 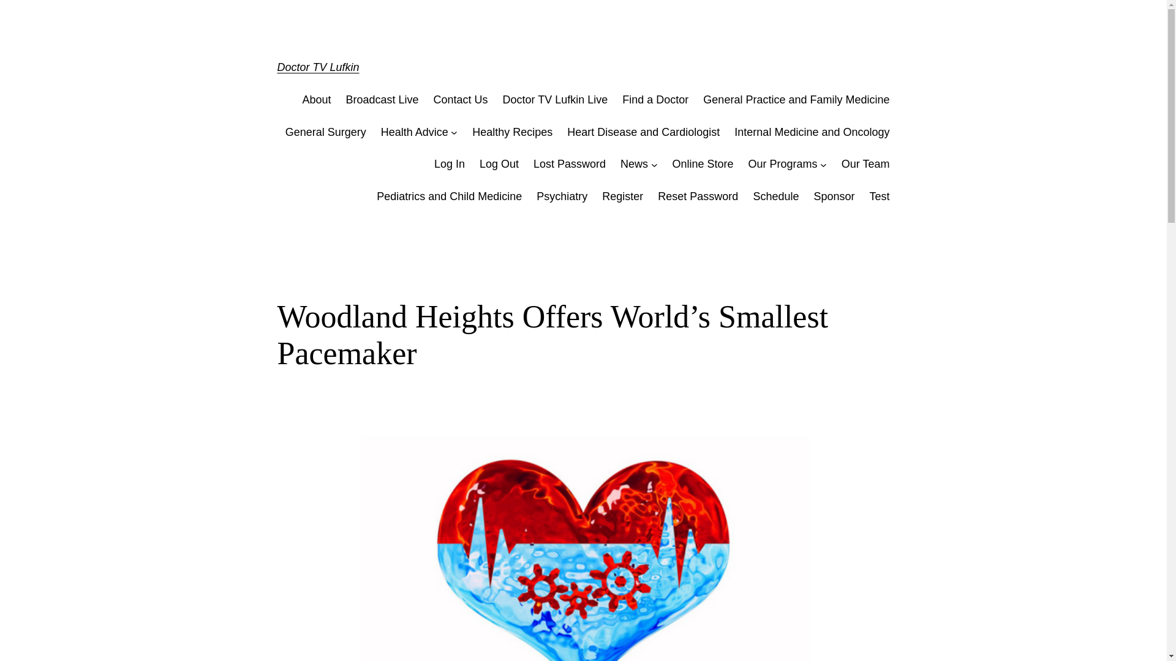 I want to click on Healthy Recipes, so click(x=512, y=132).